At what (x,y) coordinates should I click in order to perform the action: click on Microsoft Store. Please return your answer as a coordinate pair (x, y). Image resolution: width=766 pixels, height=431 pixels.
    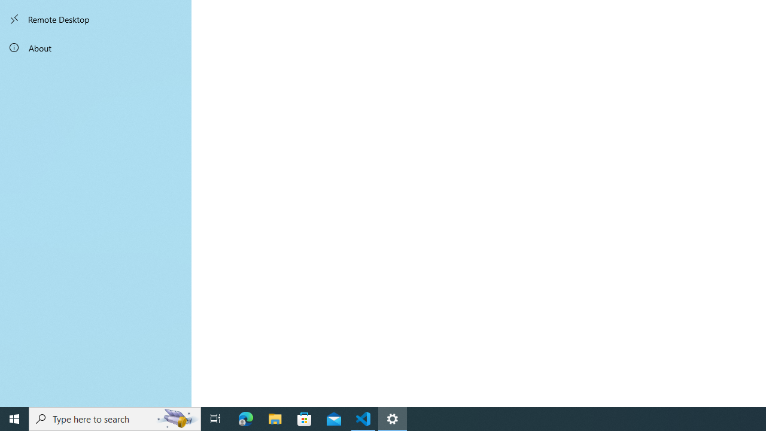
    Looking at the image, I should click on (305, 419).